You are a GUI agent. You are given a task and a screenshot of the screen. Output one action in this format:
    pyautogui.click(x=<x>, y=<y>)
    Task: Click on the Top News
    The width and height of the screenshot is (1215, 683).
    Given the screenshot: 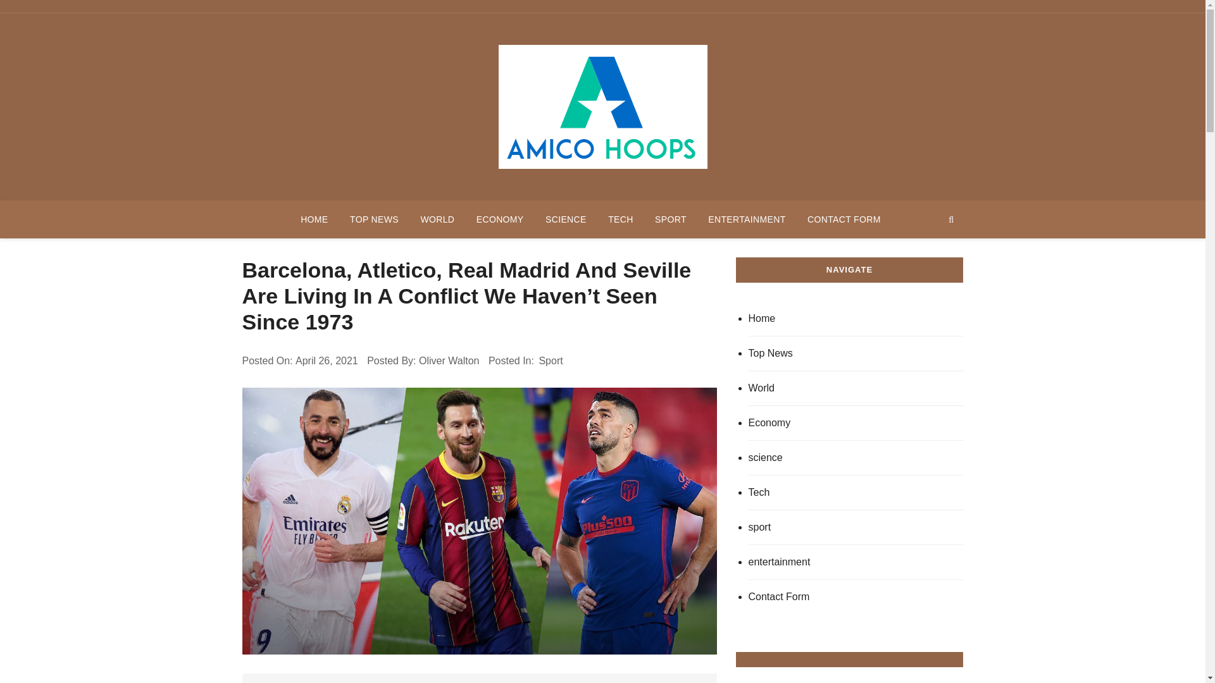 What is the action you would take?
    pyautogui.click(x=856, y=354)
    